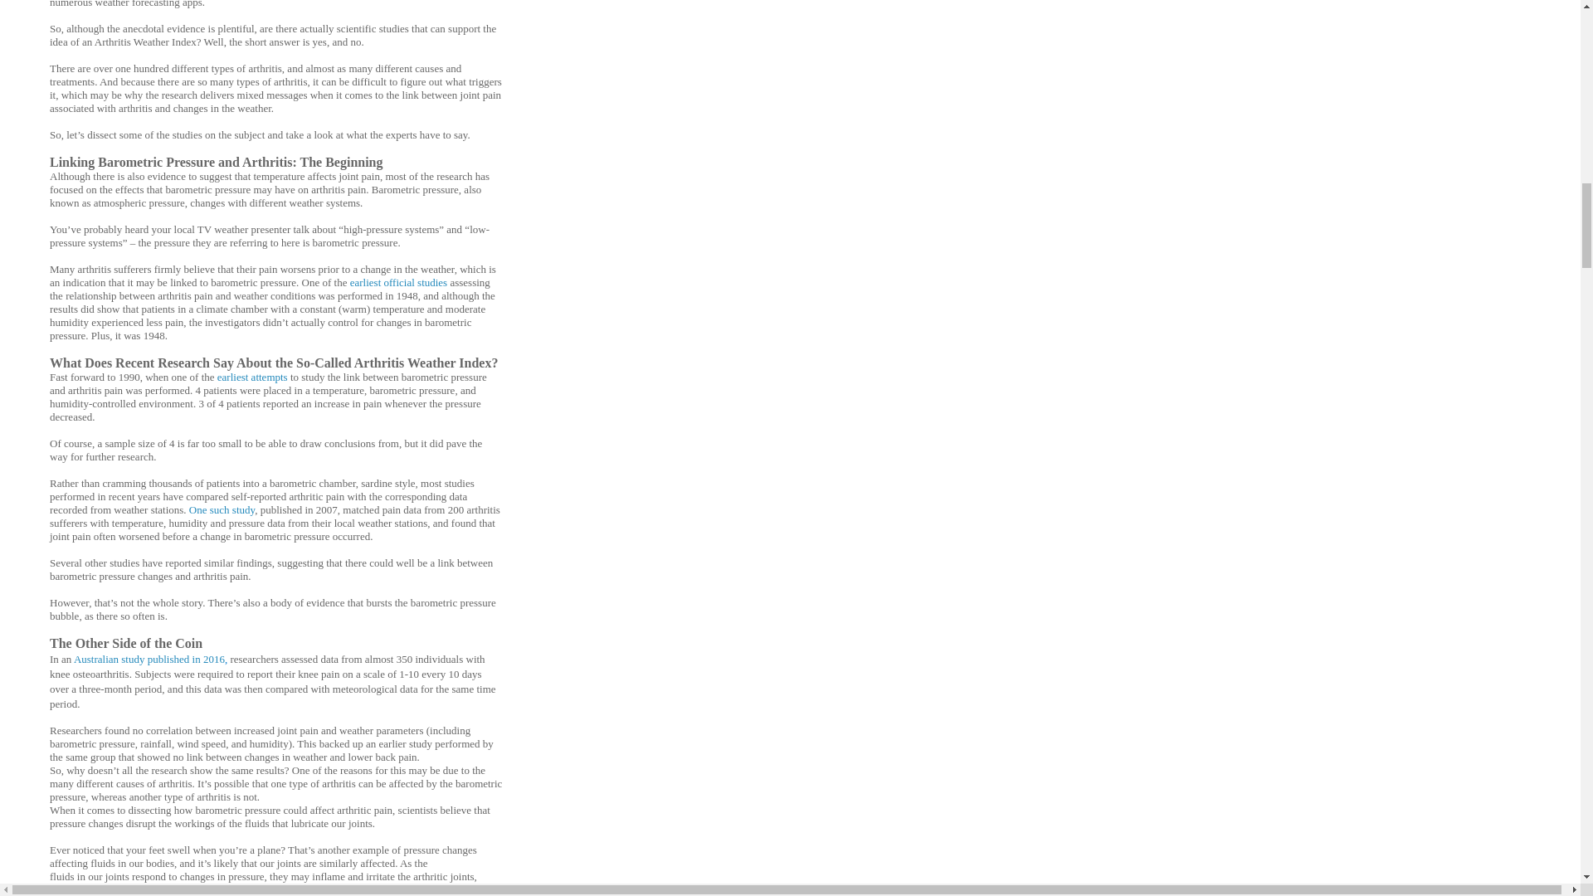 Image resolution: width=1593 pixels, height=896 pixels. What do you see at coordinates (398, 282) in the screenshot?
I see `earliest official studies` at bounding box center [398, 282].